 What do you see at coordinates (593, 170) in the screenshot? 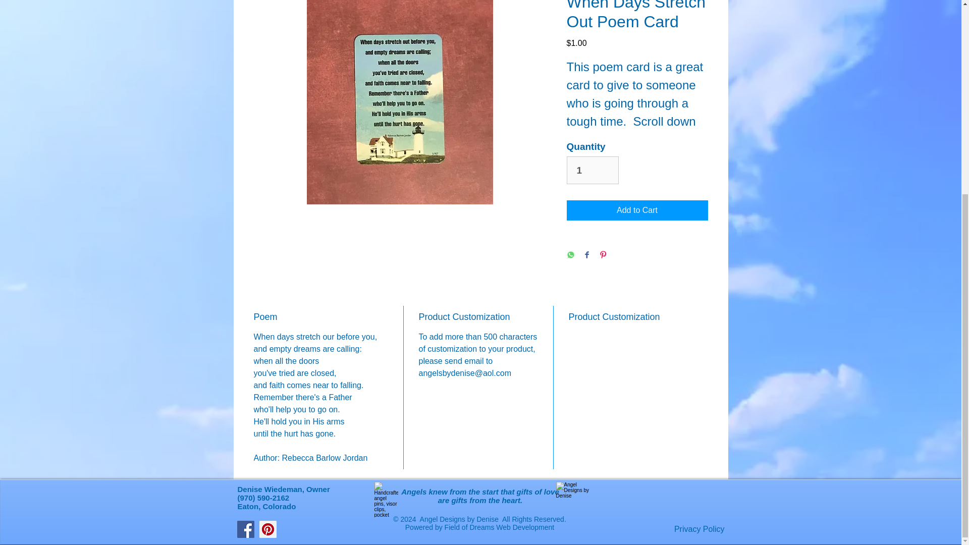
I see `1` at bounding box center [593, 170].